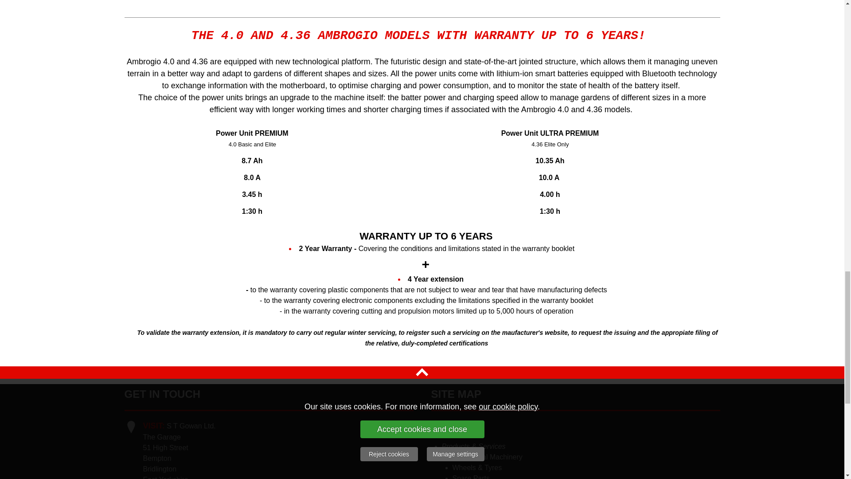 This screenshot has height=479, width=851. What do you see at coordinates (451, 425) in the screenshot?
I see `Home` at bounding box center [451, 425].